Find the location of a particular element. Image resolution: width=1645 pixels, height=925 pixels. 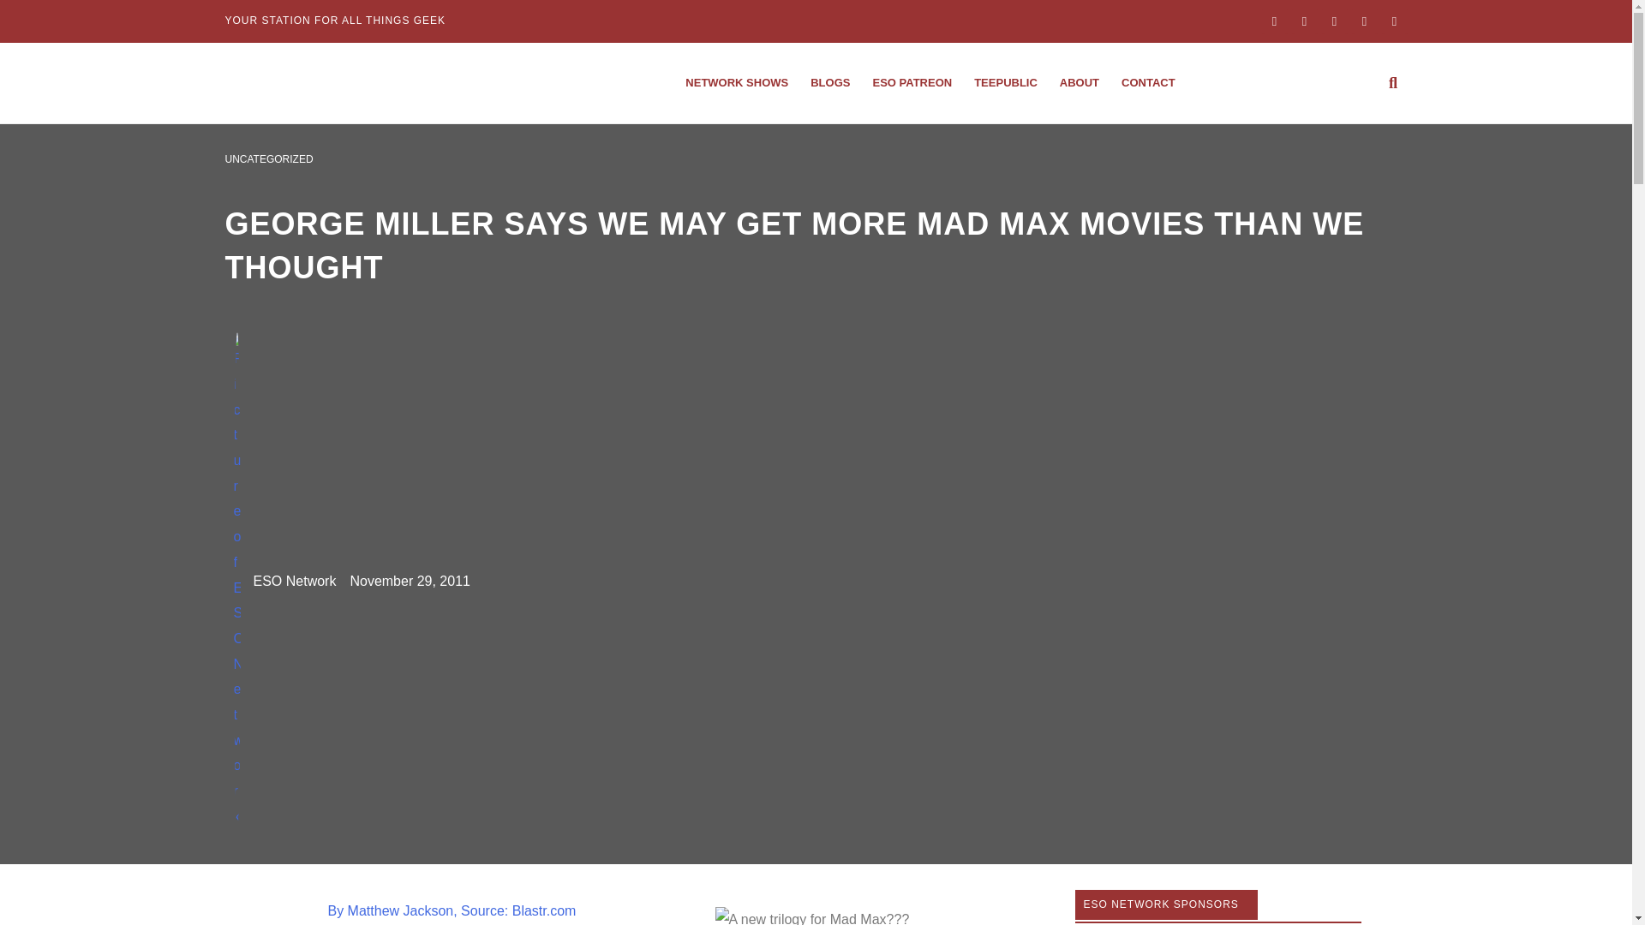

ABOUT is located at coordinates (1080, 82).